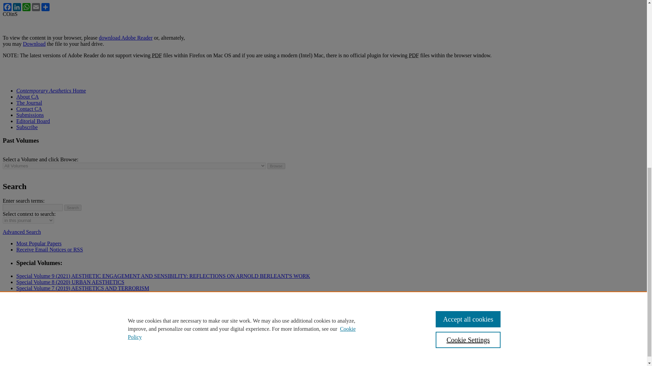 The image size is (652, 366). What do you see at coordinates (126, 37) in the screenshot?
I see `Adobe - Adobe Reader download` at bounding box center [126, 37].